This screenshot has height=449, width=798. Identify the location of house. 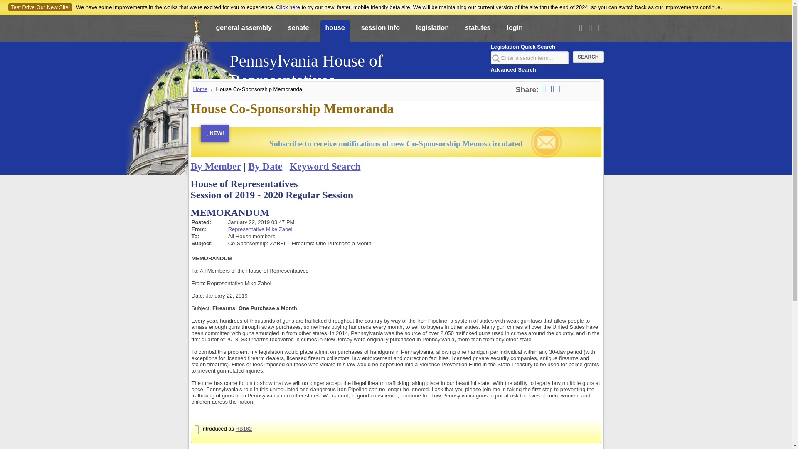
(334, 31).